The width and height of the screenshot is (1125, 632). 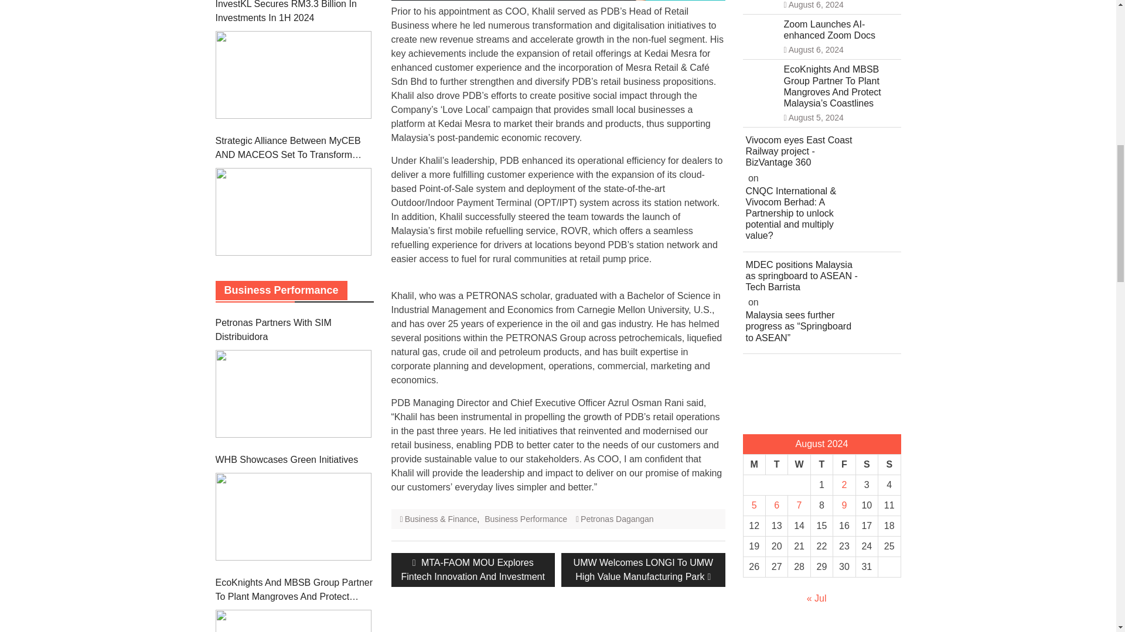 I want to click on Sunday, so click(x=889, y=465).